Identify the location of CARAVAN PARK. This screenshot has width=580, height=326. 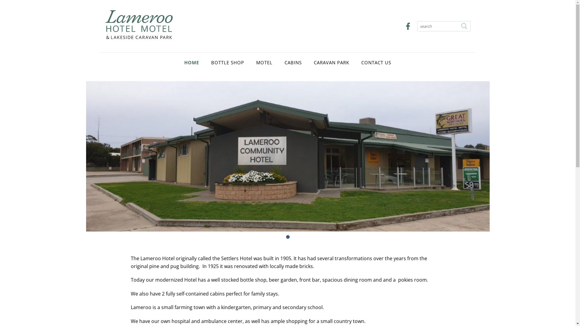
(332, 62).